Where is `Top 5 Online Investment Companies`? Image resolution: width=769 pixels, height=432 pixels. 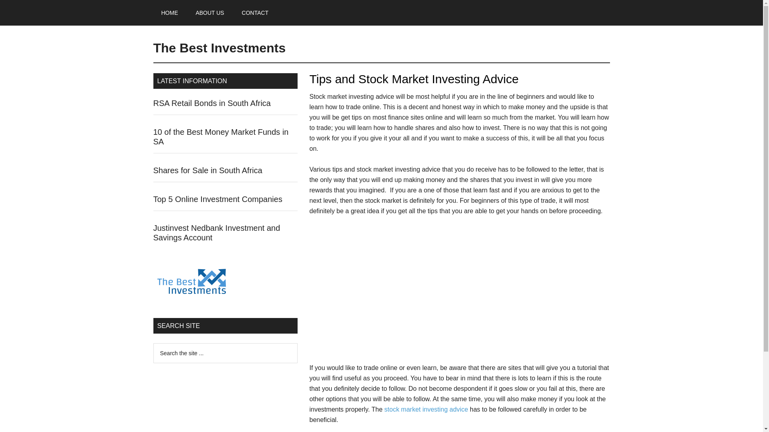 Top 5 Online Investment Companies is located at coordinates (217, 199).